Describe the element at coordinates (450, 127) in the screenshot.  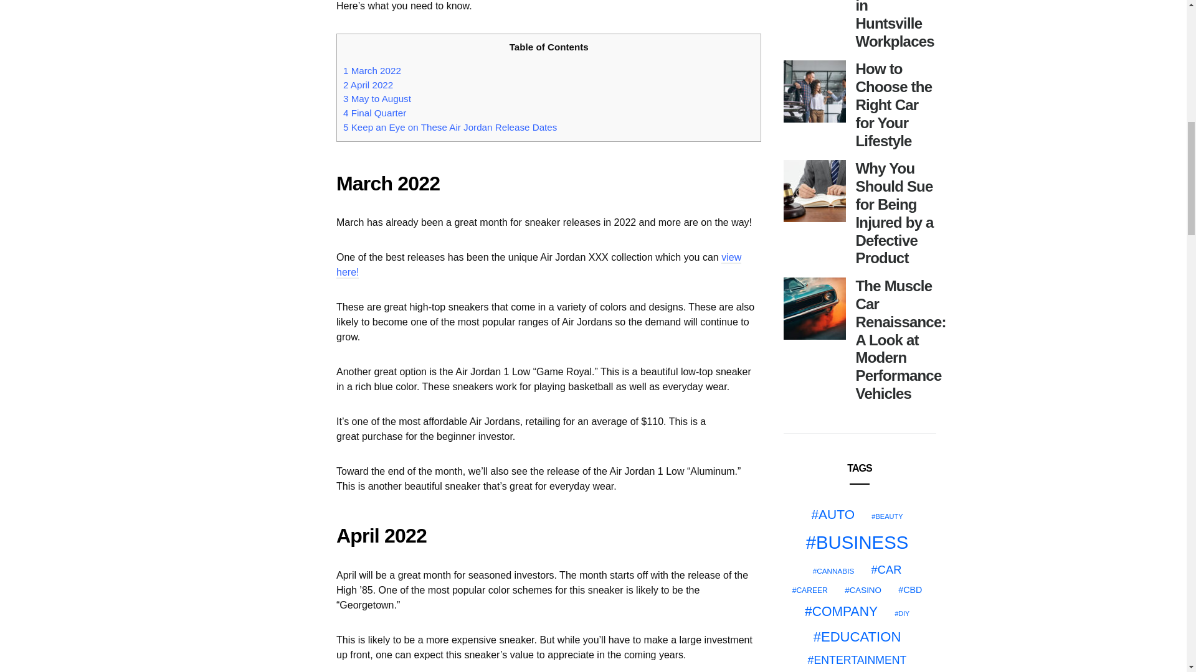
I see `5 Keep an Eye on These Air Jordan Release Dates` at that location.